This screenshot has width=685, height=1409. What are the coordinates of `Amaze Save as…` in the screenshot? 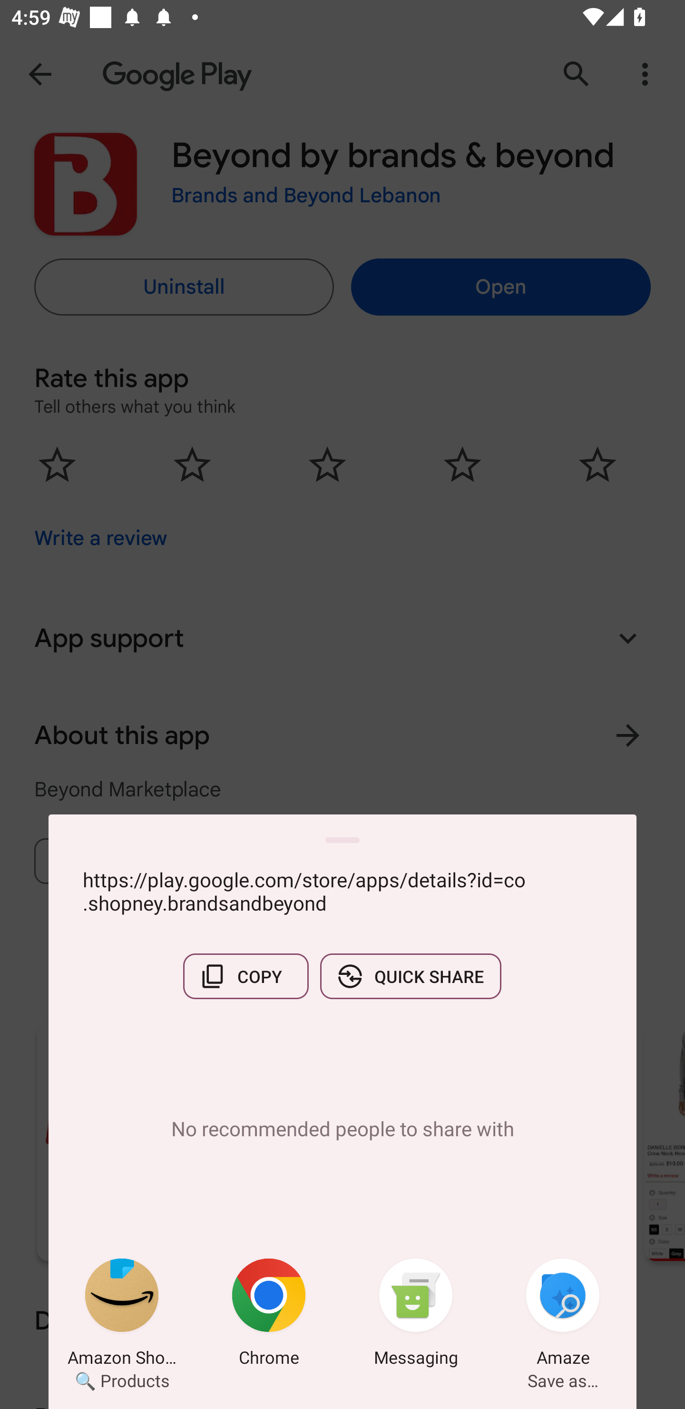 It's located at (563, 1315).